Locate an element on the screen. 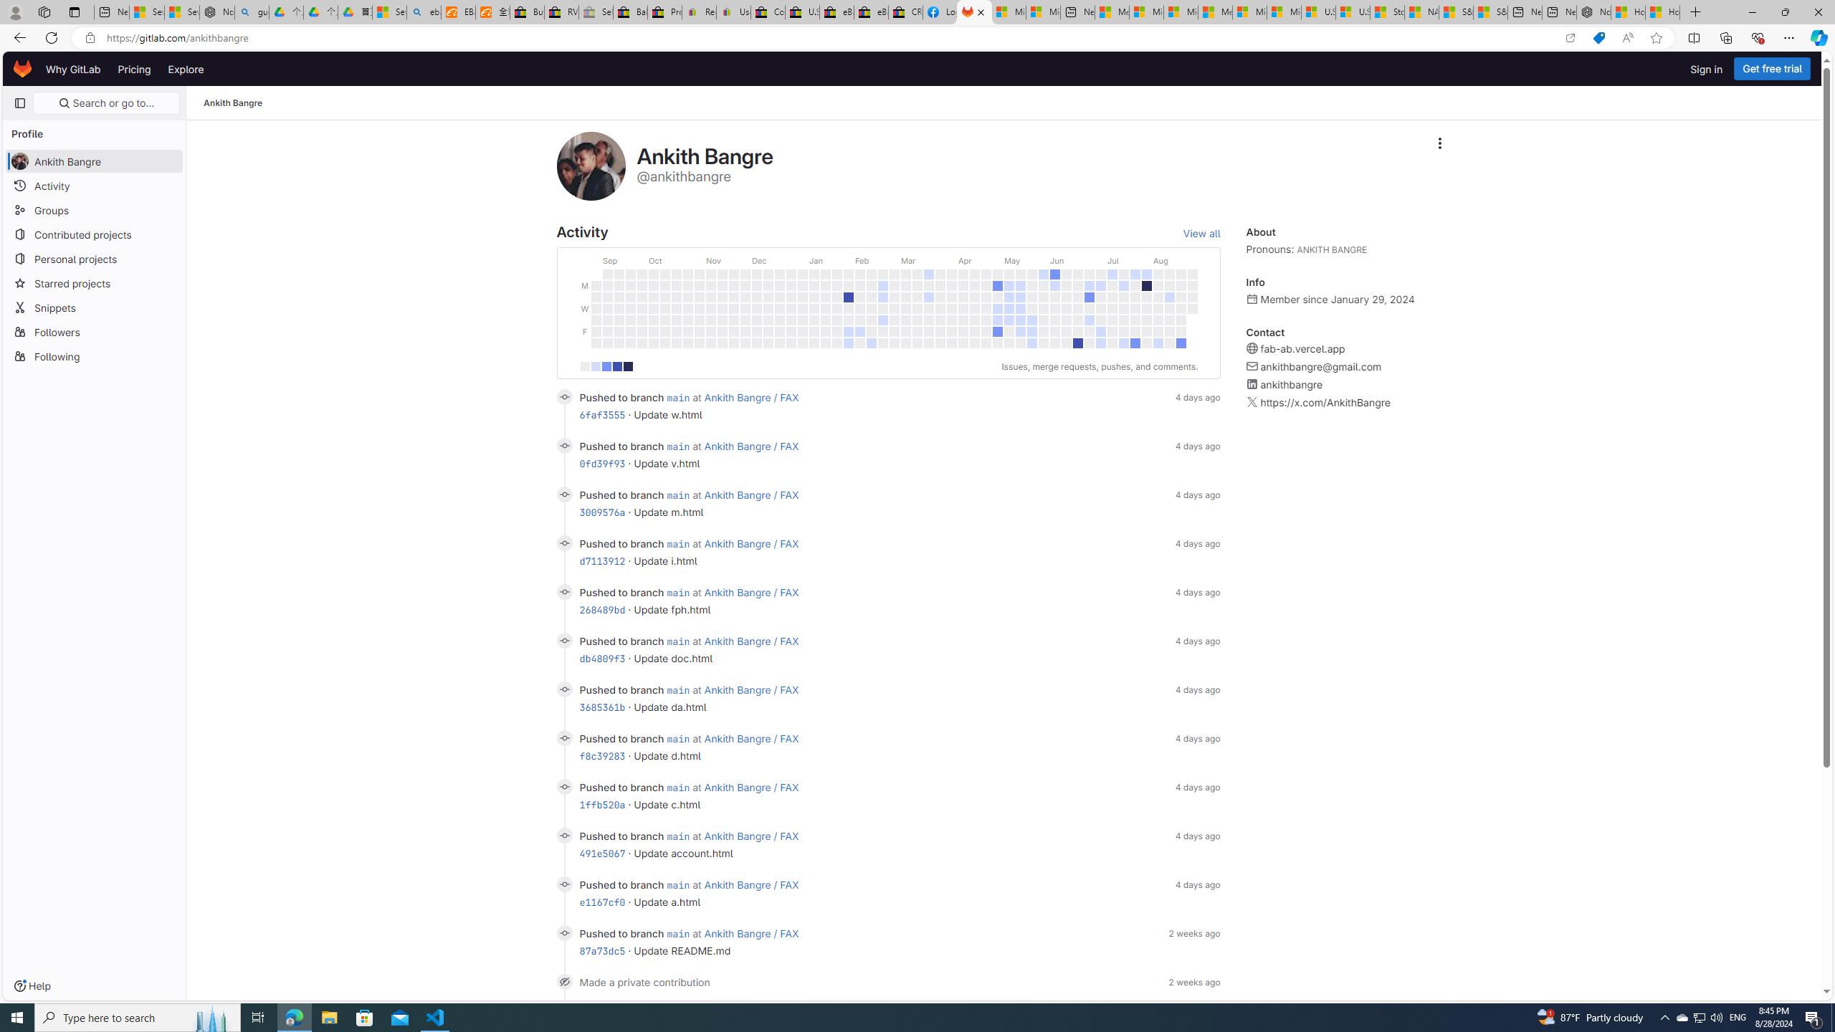 The width and height of the screenshot is (1835, 1032). Restore is located at coordinates (1785, 12).